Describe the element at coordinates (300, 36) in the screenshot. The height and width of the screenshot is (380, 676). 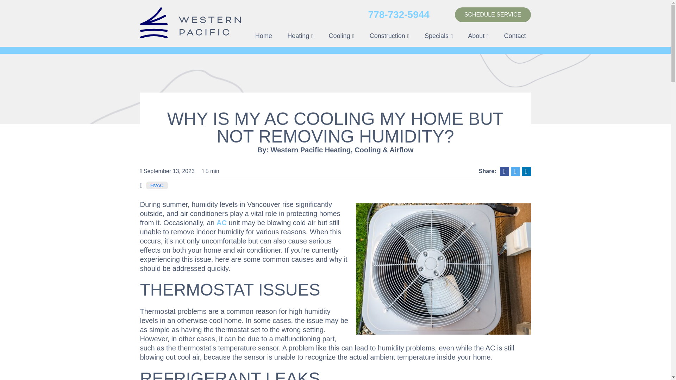
I see `Heating` at that location.